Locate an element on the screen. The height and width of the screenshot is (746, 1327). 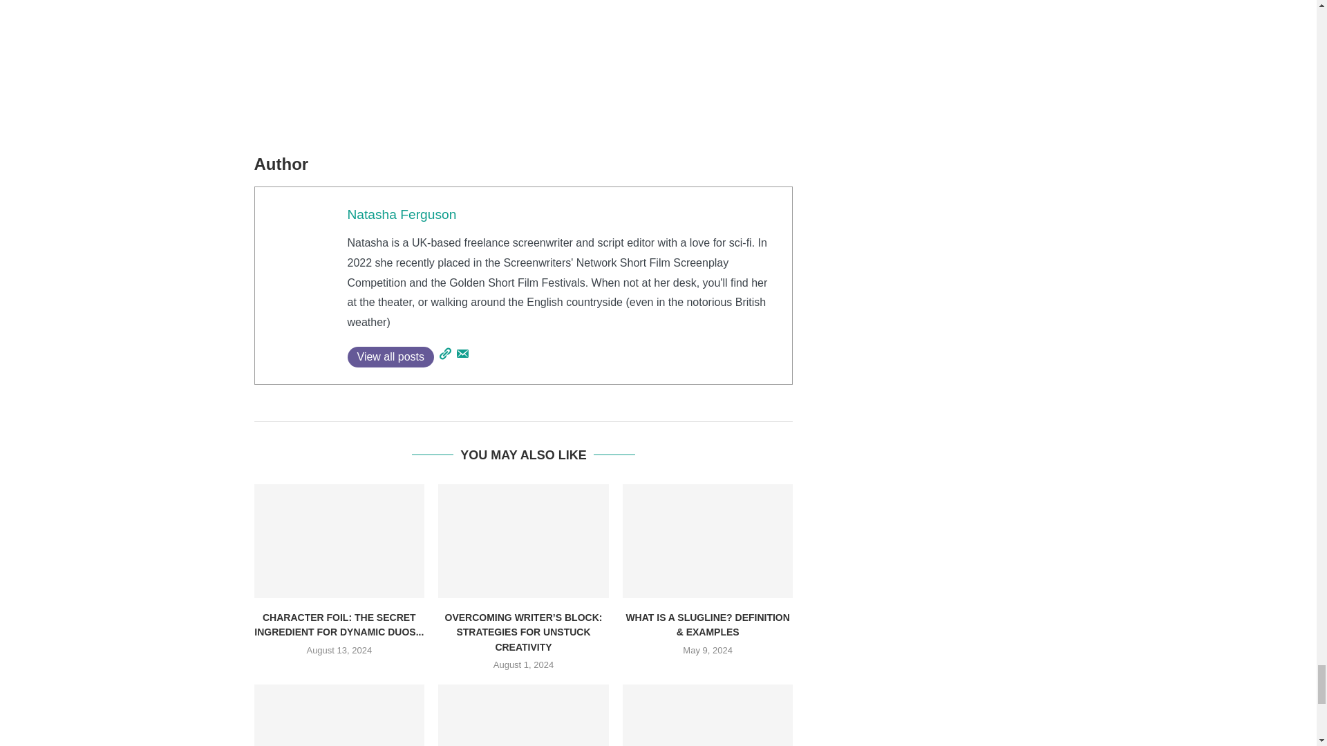
CHARACTER FOIL: THE SECRET INGREDIENT FOR DYNAMIC DUOS... is located at coordinates (339, 624).